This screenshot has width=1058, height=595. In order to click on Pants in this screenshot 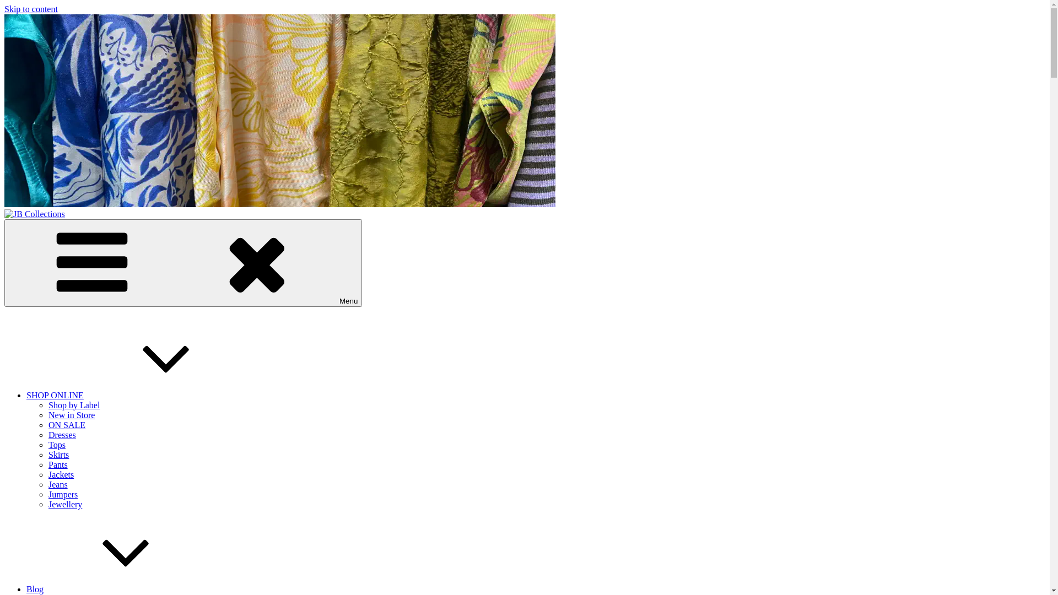, I will do `click(58, 465)`.